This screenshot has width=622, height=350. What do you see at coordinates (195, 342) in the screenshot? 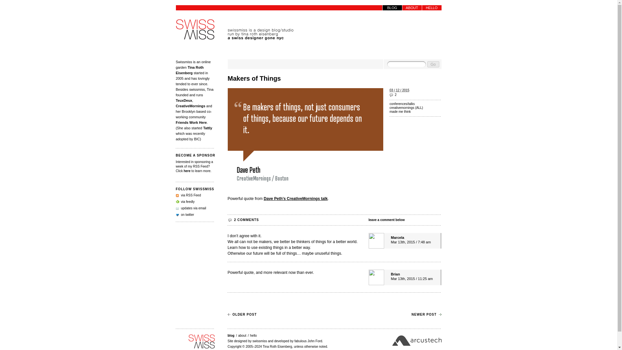
I see `swissmiss` at bounding box center [195, 342].